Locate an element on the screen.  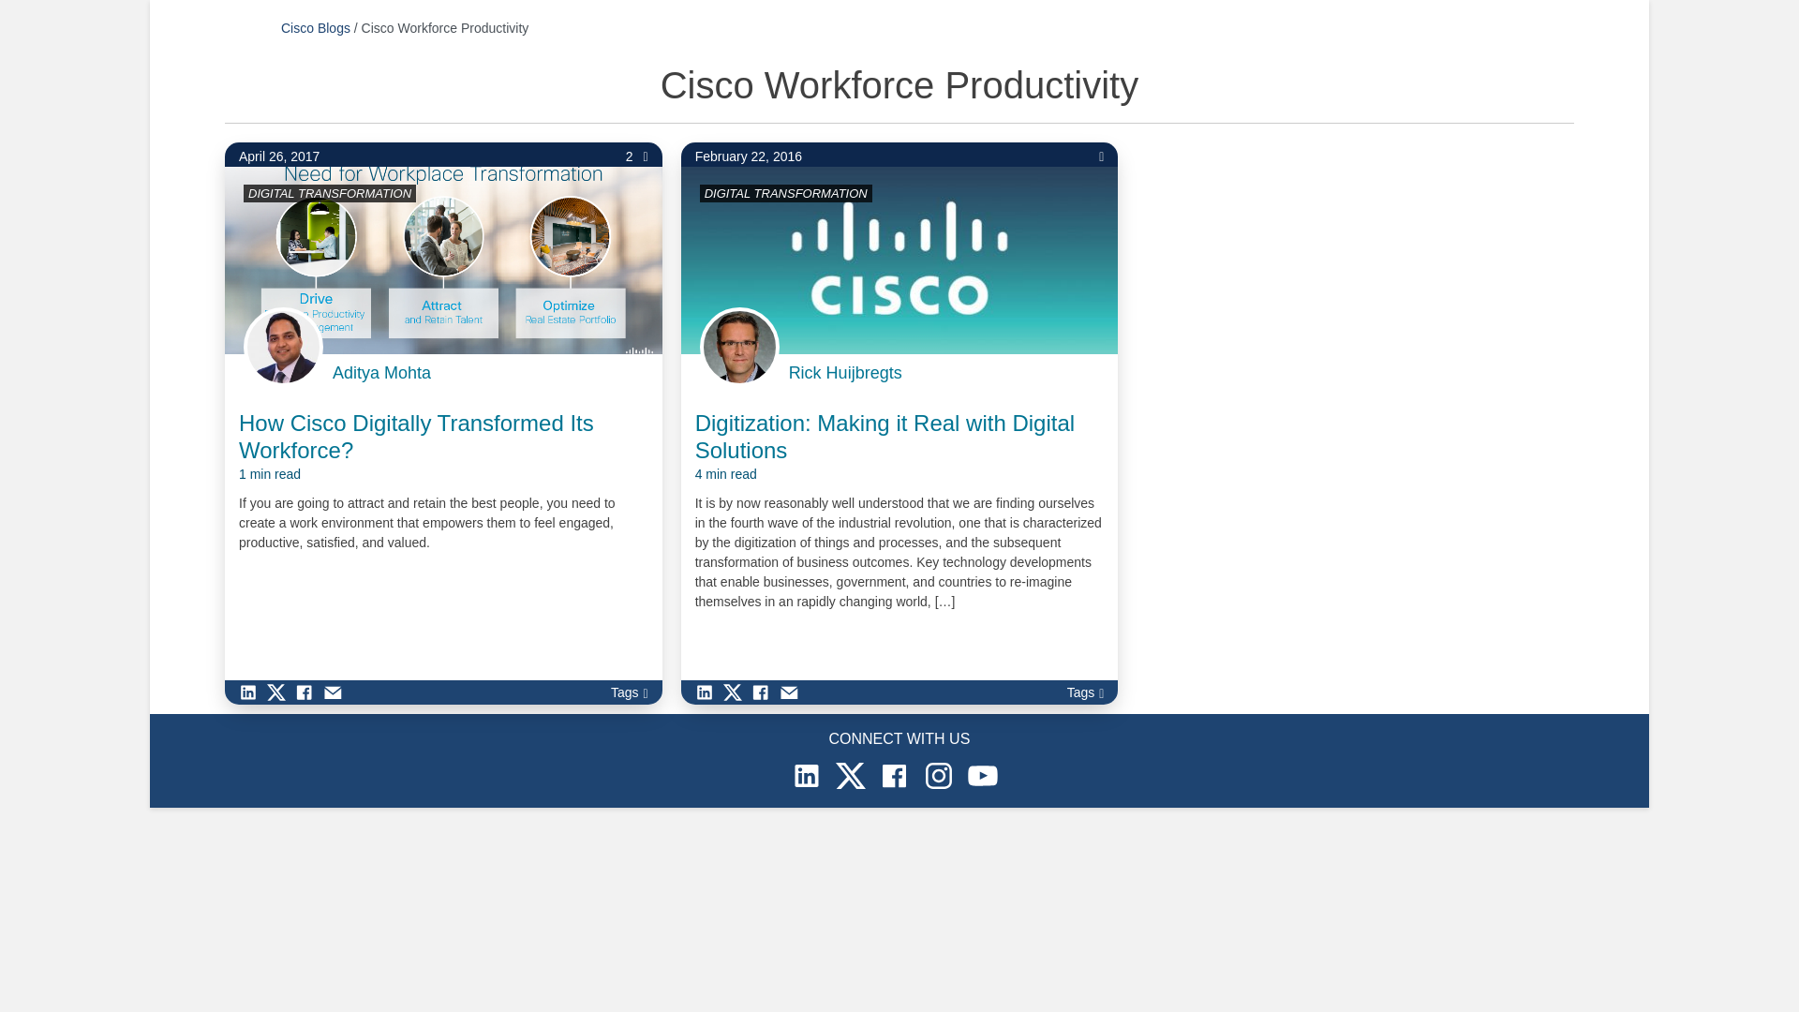
Posts by Aditya Mohta is located at coordinates (382, 373).